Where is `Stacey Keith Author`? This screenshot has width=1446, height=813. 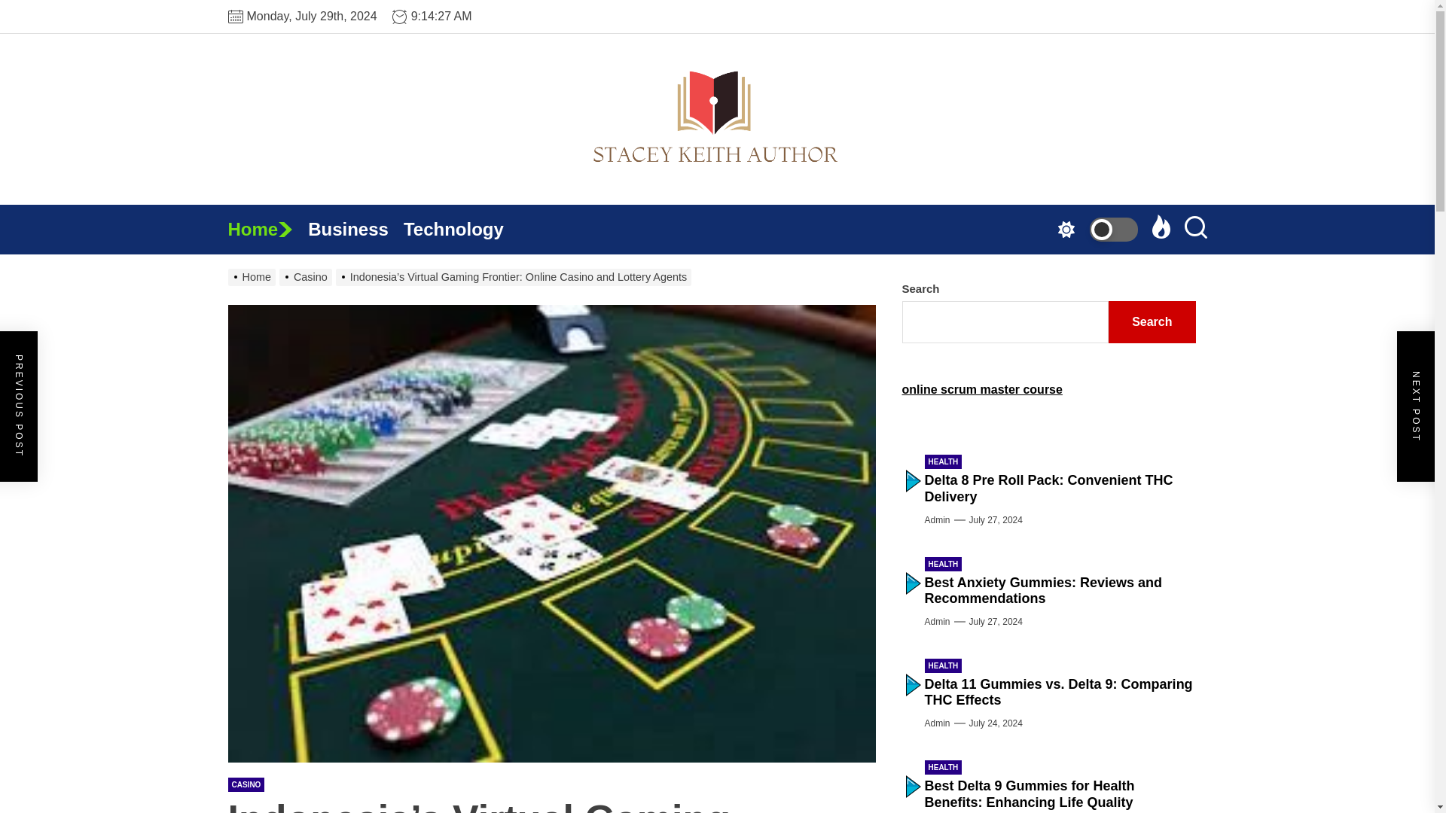 Stacey Keith Author is located at coordinates (983, 224).